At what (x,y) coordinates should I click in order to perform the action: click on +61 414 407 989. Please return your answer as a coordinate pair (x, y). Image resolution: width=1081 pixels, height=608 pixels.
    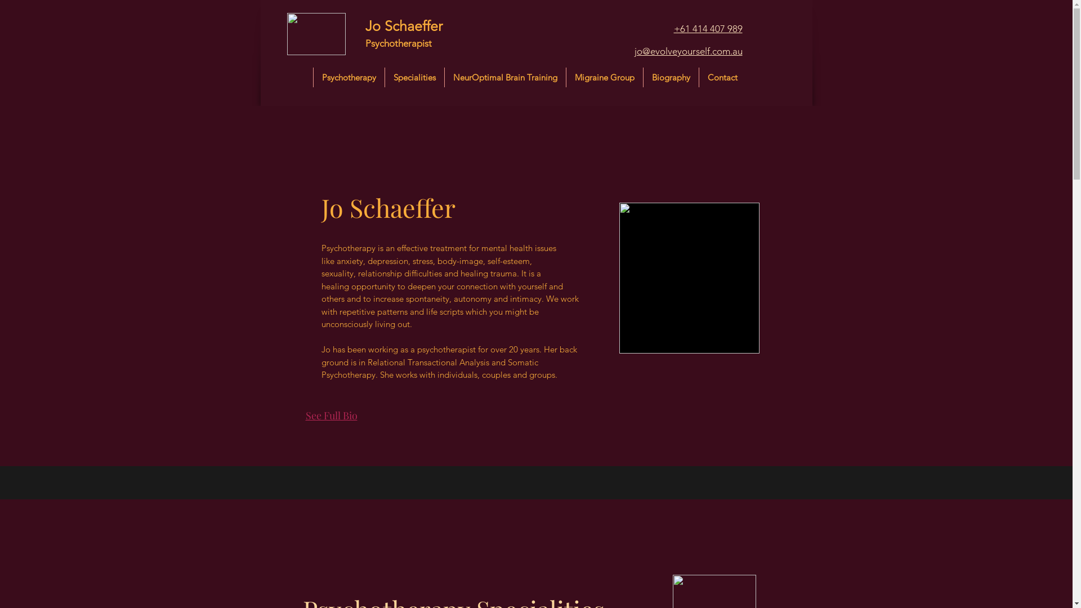
    Looking at the image, I should click on (708, 29).